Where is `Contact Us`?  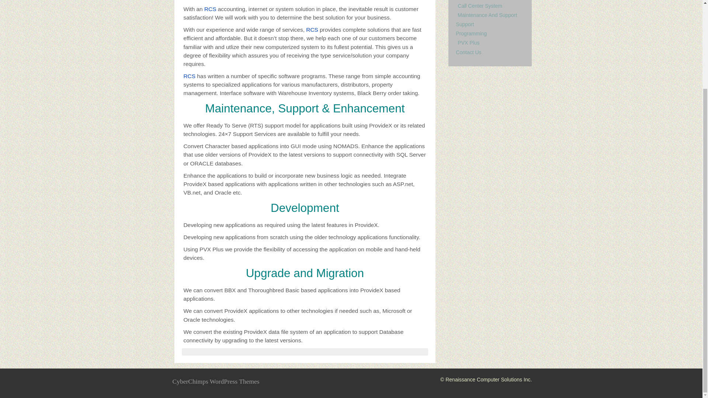 Contact Us is located at coordinates (468, 52).